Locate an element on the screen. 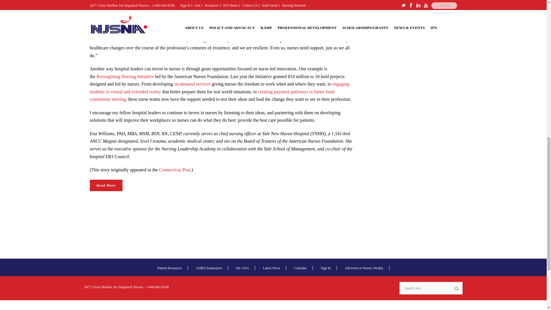 The width and height of the screenshot is (551, 310). Read More is located at coordinates (106, 185).